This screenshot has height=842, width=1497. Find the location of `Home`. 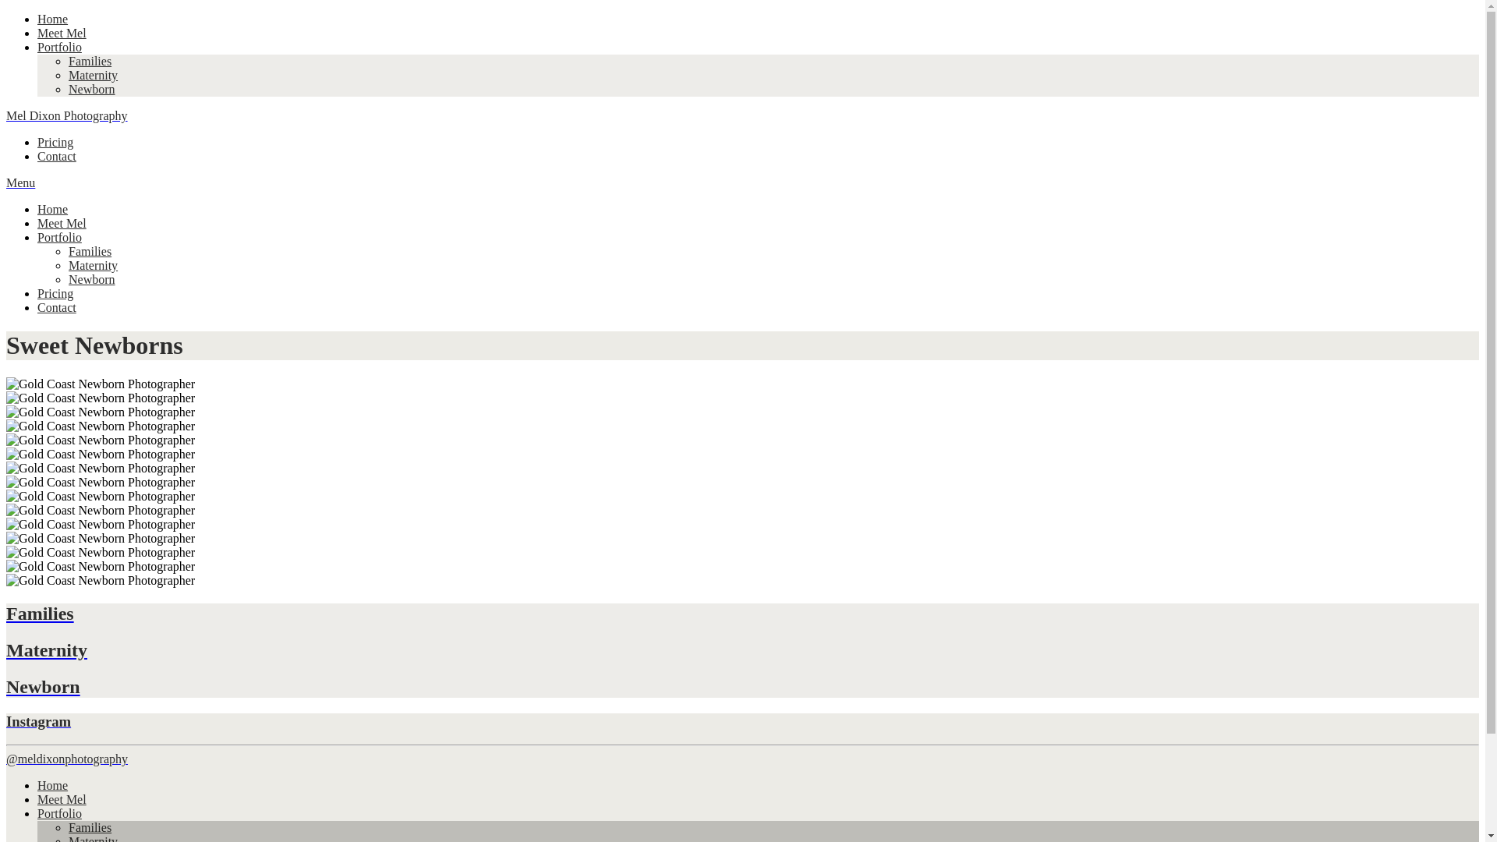

Home is located at coordinates (53, 209).